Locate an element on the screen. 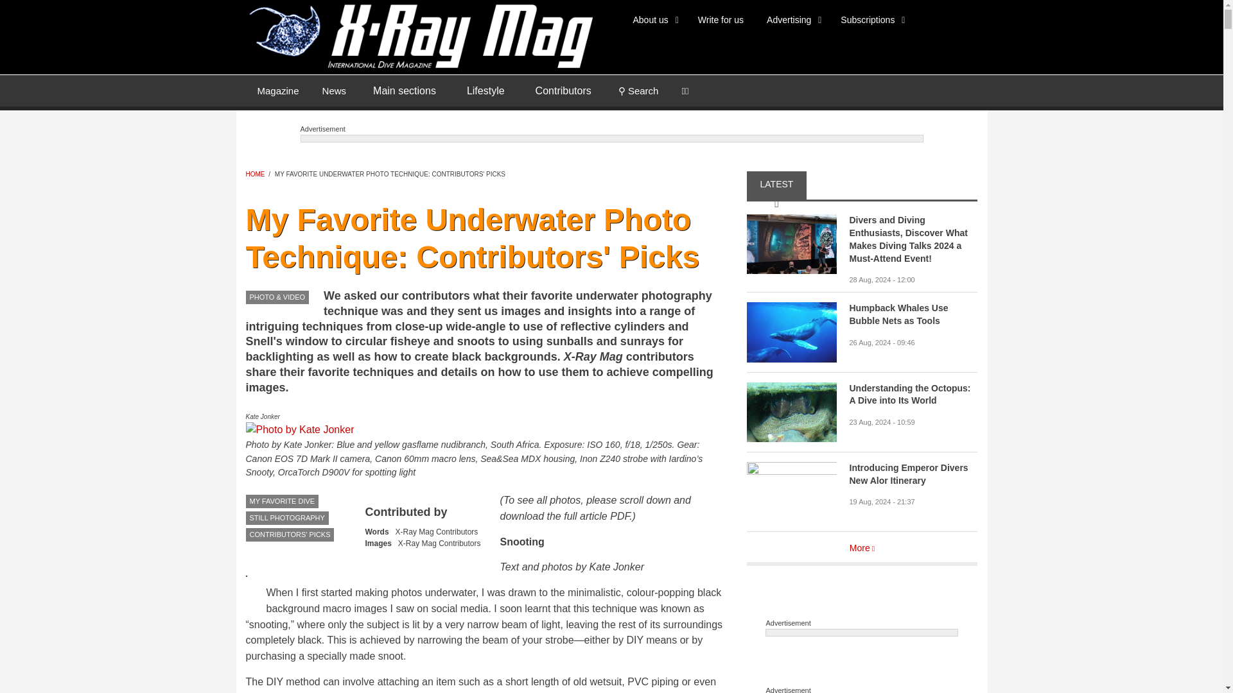 The width and height of the screenshot is (1233, 693). Advertising is located at coordinates (791, 19).